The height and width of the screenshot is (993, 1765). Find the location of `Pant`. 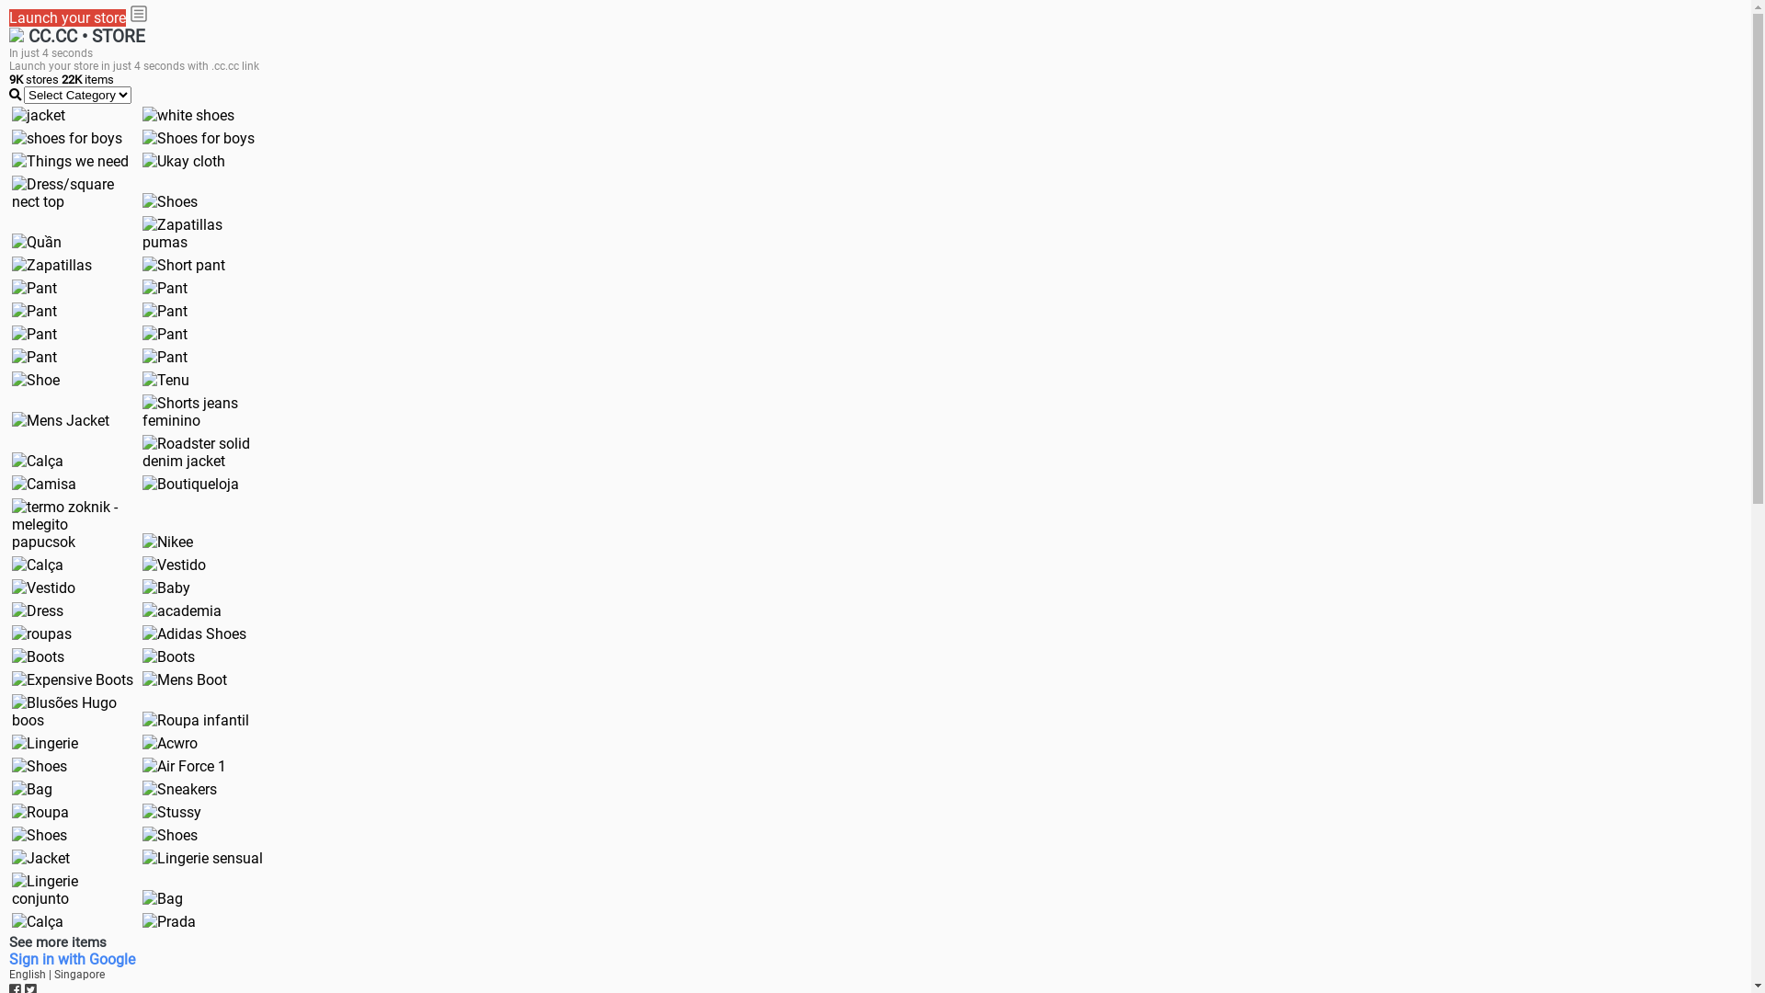

Pant is located at coordinates (165, 289).